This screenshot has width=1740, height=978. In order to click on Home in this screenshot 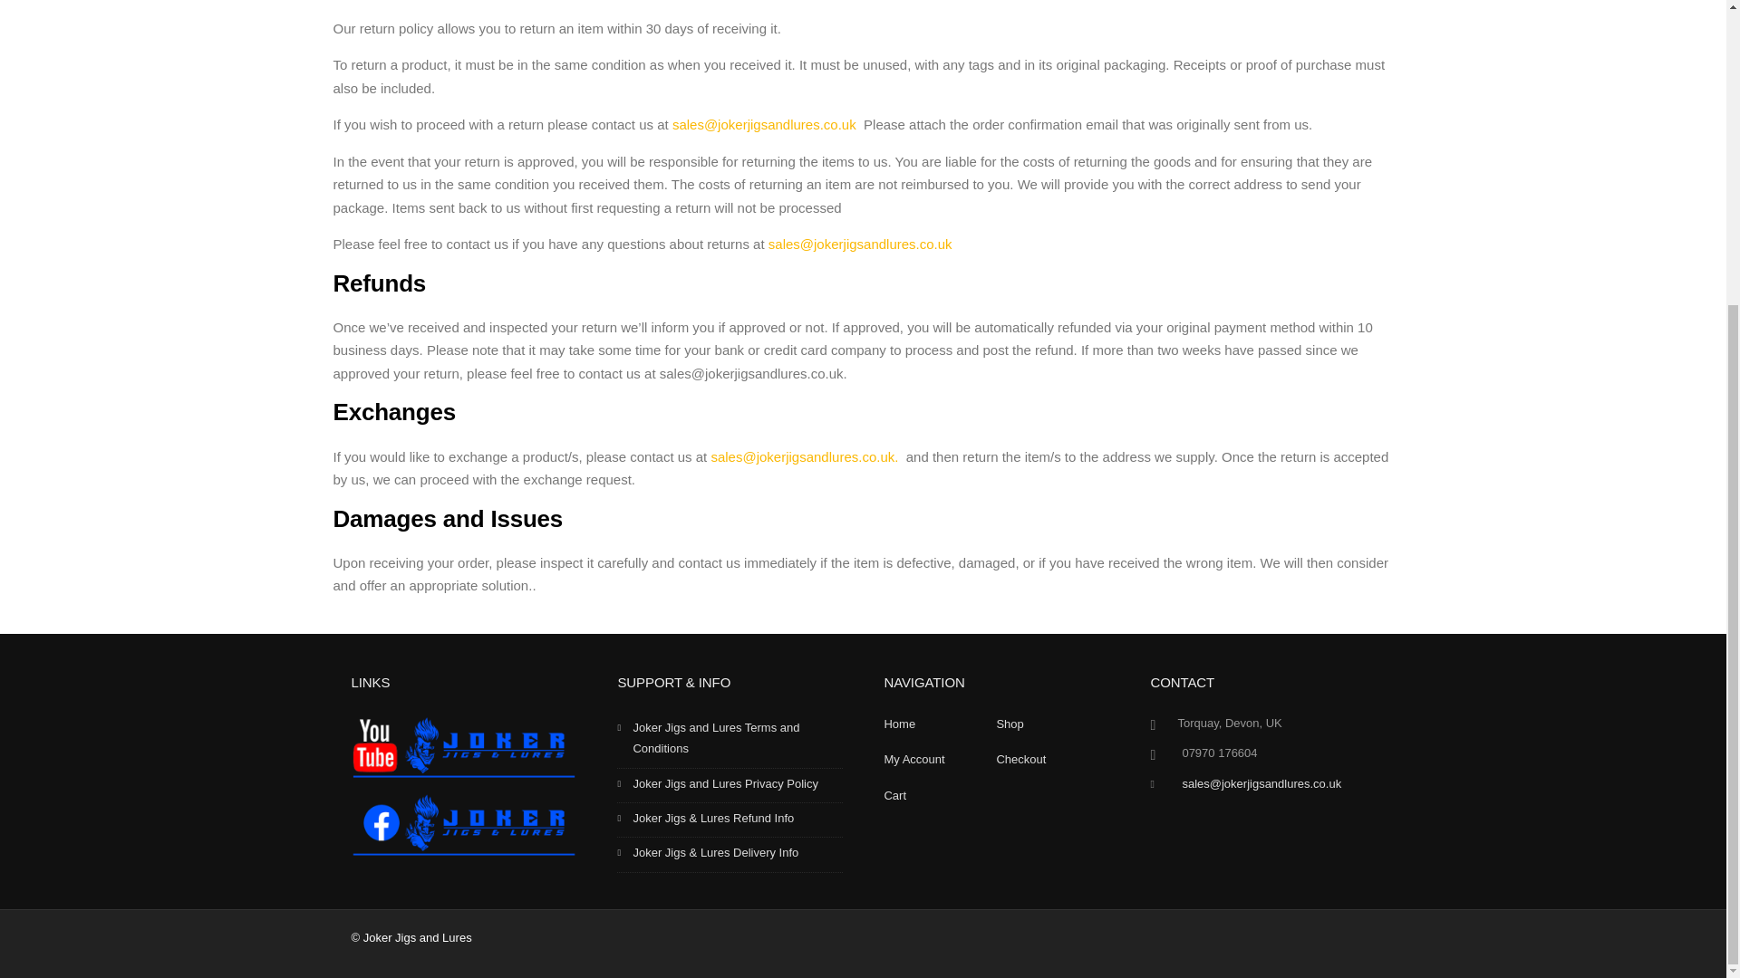, I will do `click(899, 723)`.